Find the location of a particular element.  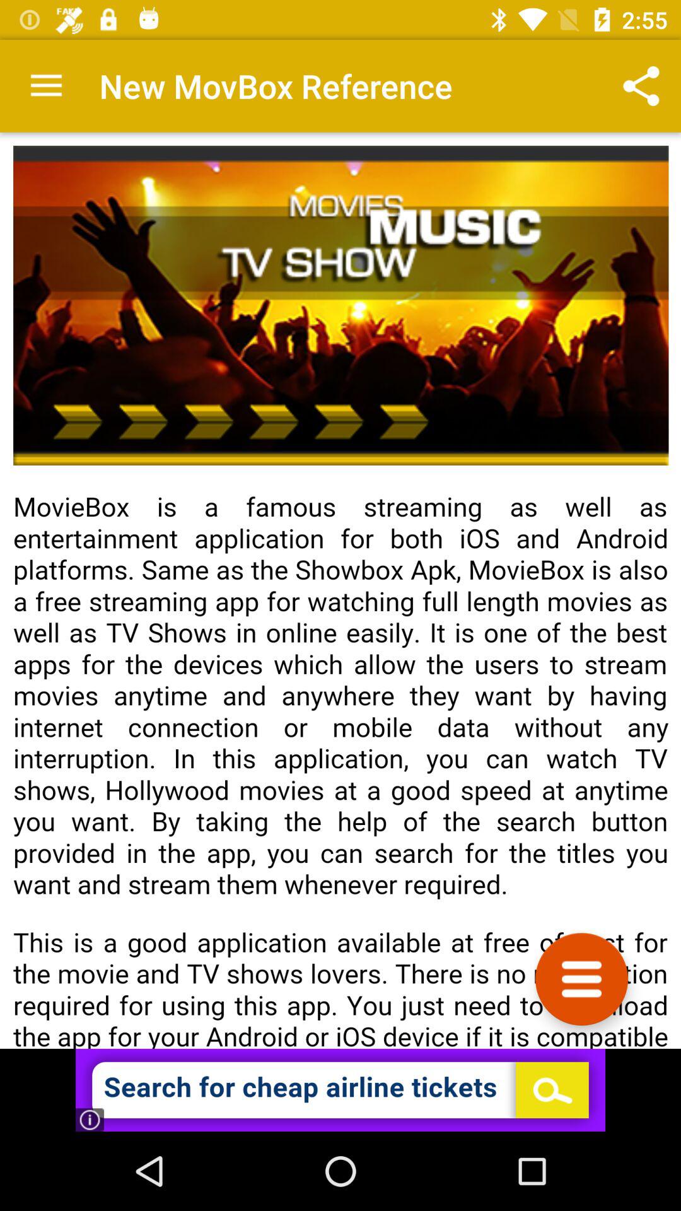

search option is located at coordinates (340, 1090).